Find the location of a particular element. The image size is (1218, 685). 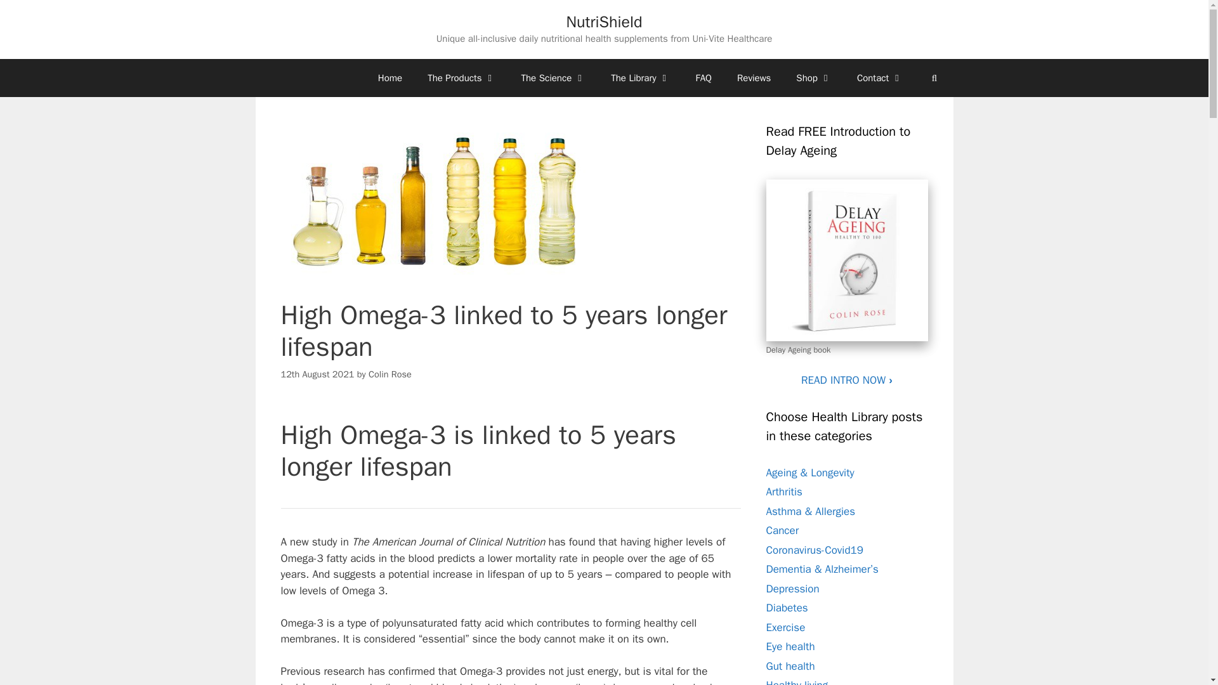

NutriShield is located at coordinates (604, 22).